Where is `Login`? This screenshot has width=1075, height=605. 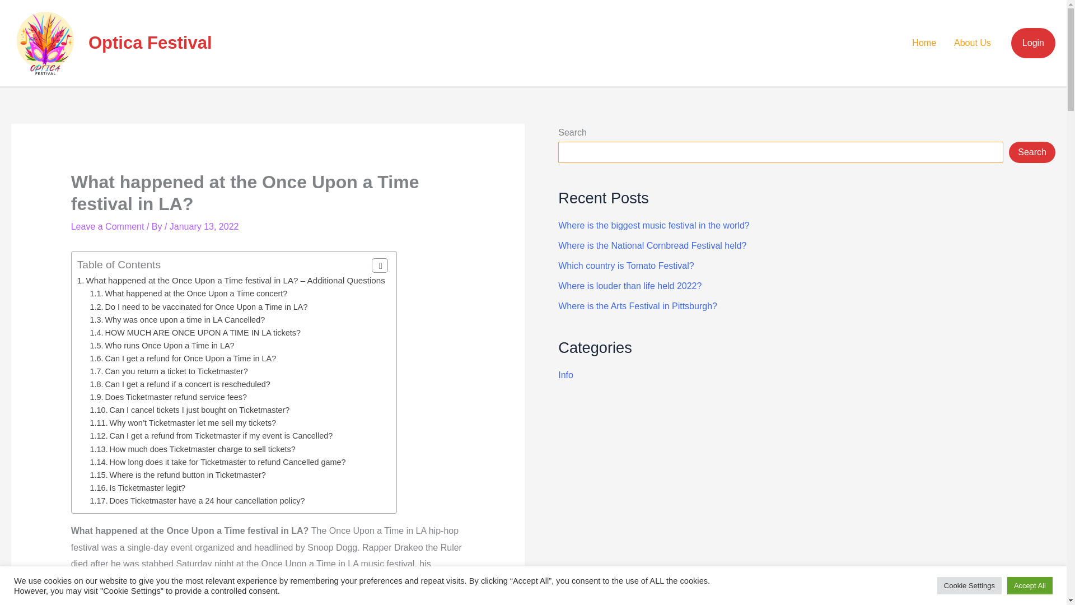
Login is located at coordinates (1034, 43).